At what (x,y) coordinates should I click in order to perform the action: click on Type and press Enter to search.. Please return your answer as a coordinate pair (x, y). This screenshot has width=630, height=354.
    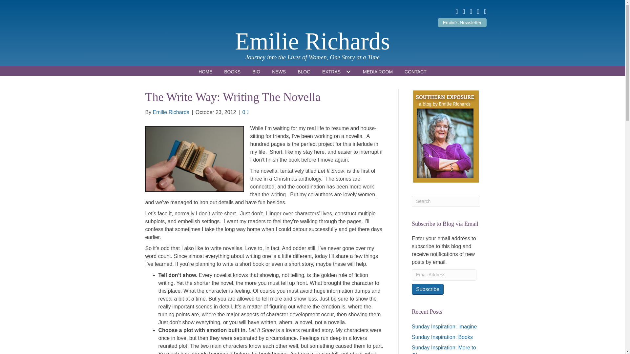
    Looking at the image, I should click on (446, 201).